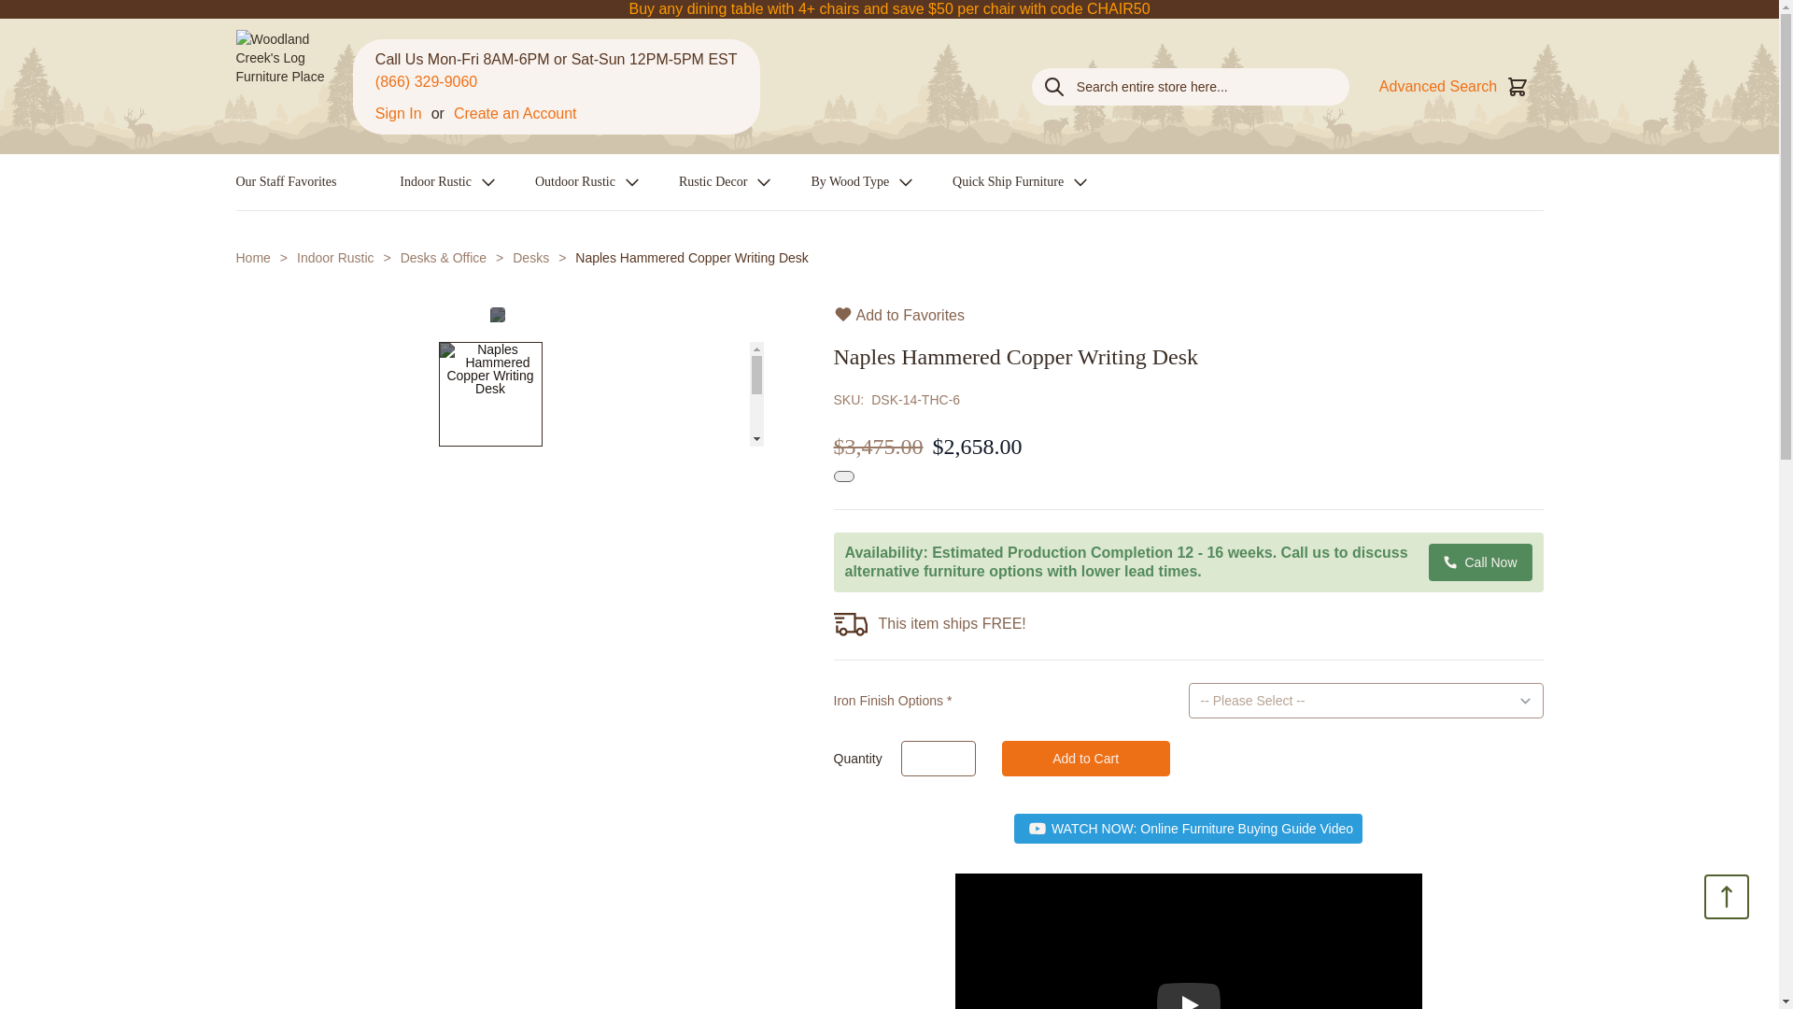 The image size is (1793, 1009). Describe the element at coordinates (1053, 86) in the screenshot. I see `Search` at that location.